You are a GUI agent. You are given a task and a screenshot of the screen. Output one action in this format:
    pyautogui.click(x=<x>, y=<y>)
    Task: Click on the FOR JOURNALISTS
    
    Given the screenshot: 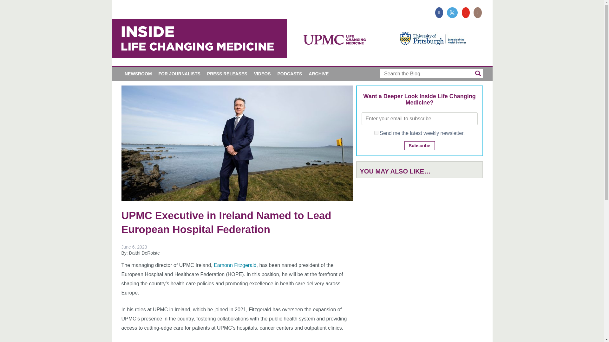 What is the action you would take?
    pyautogui.click(x=179, y=73)
    